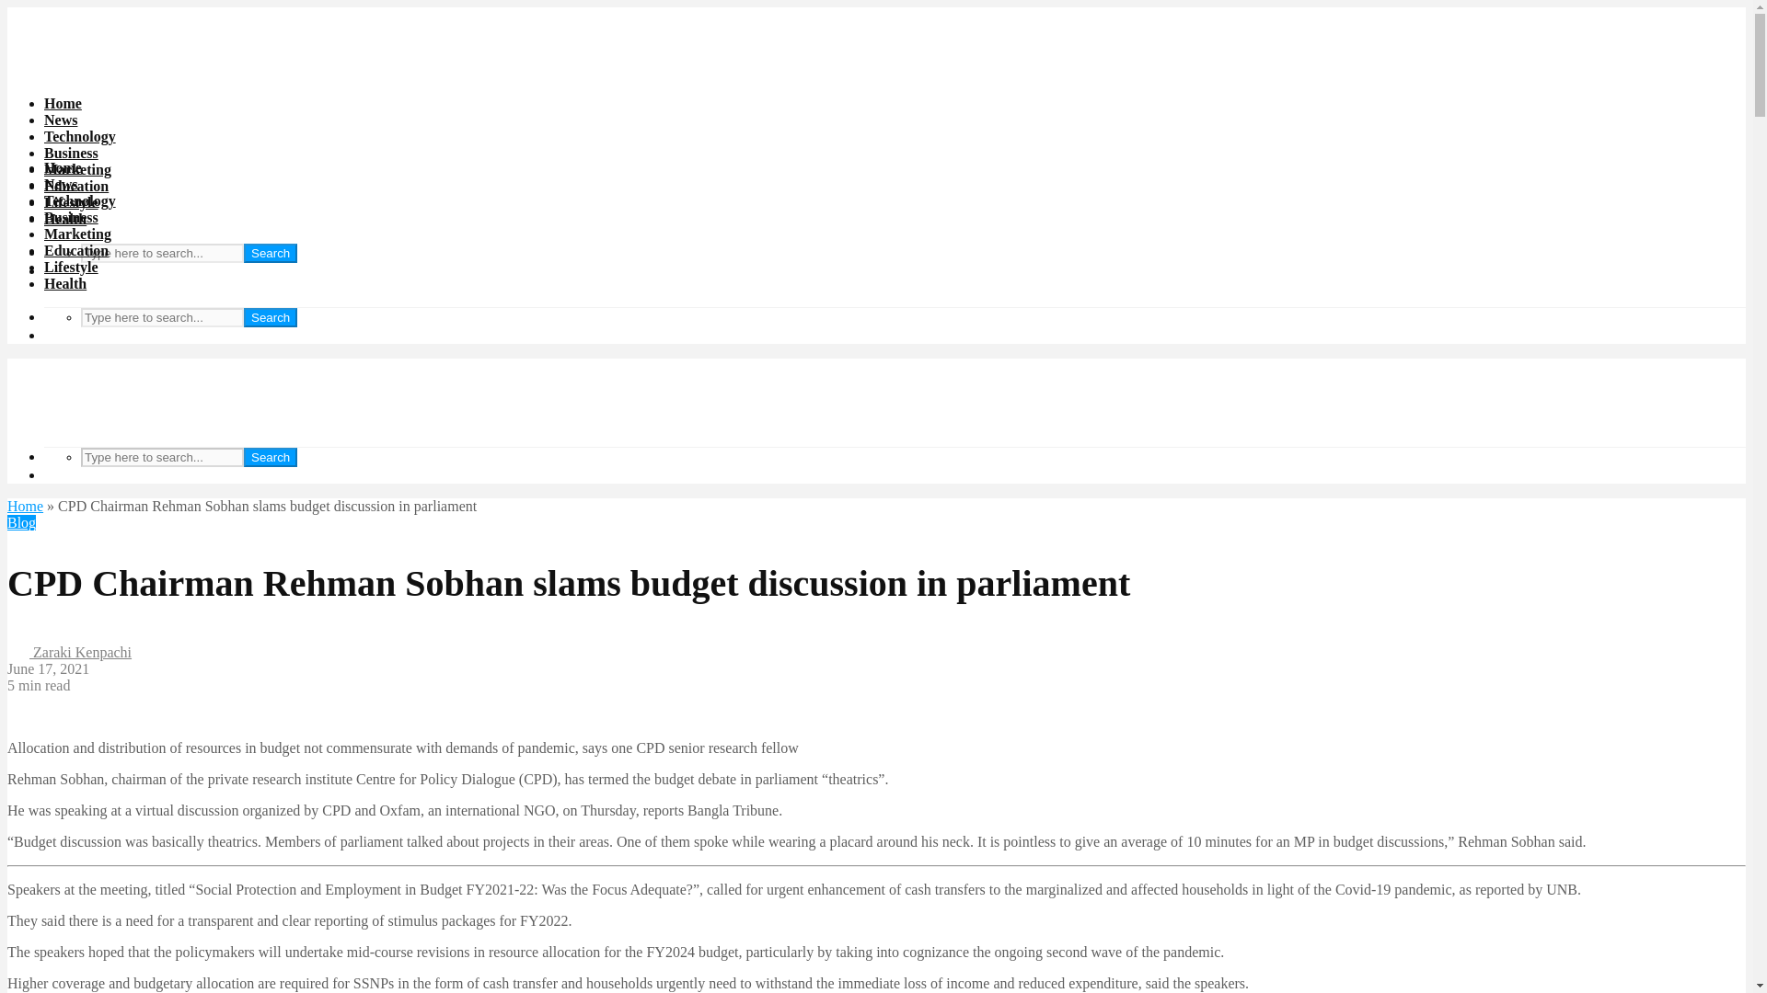 The height and width of the screenshot is (993, 1767). What do you see at coordinates (20, 522) in the screenshot?
I see `Blog` at bounding box center [20, 522].